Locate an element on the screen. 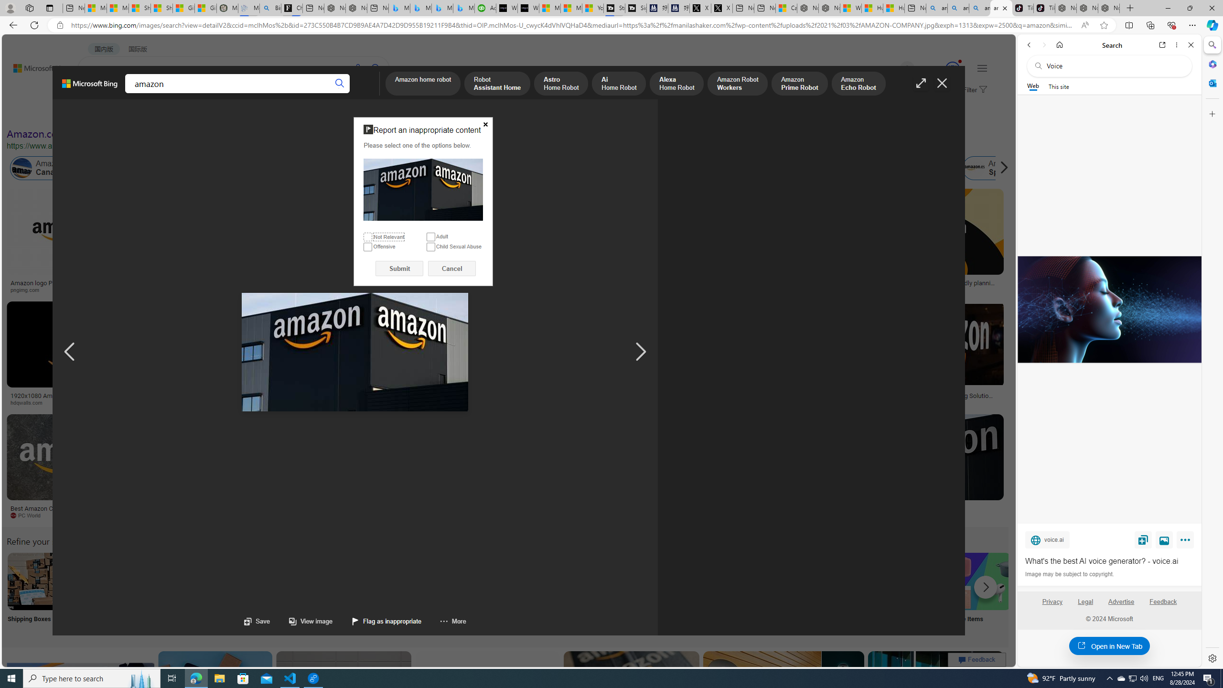 The image size is (1223, 688). Privacy is located at coordinates (1052, 602).